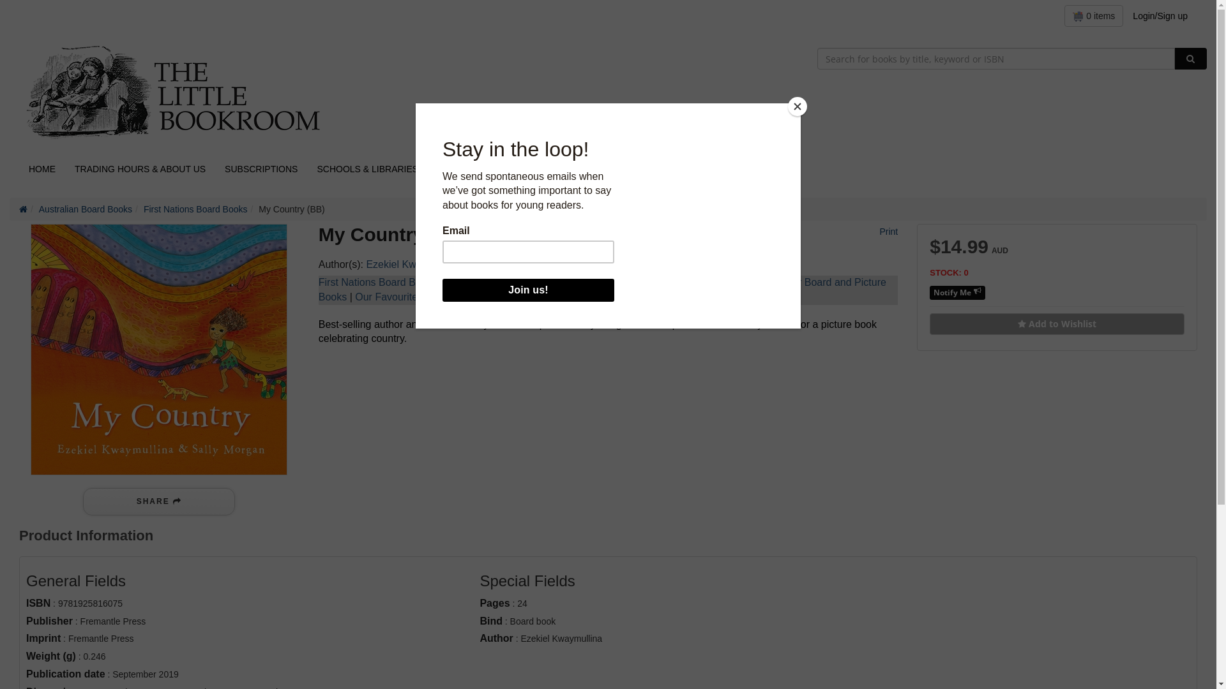  I want to click on Australian Board Books, so click(86, 209).